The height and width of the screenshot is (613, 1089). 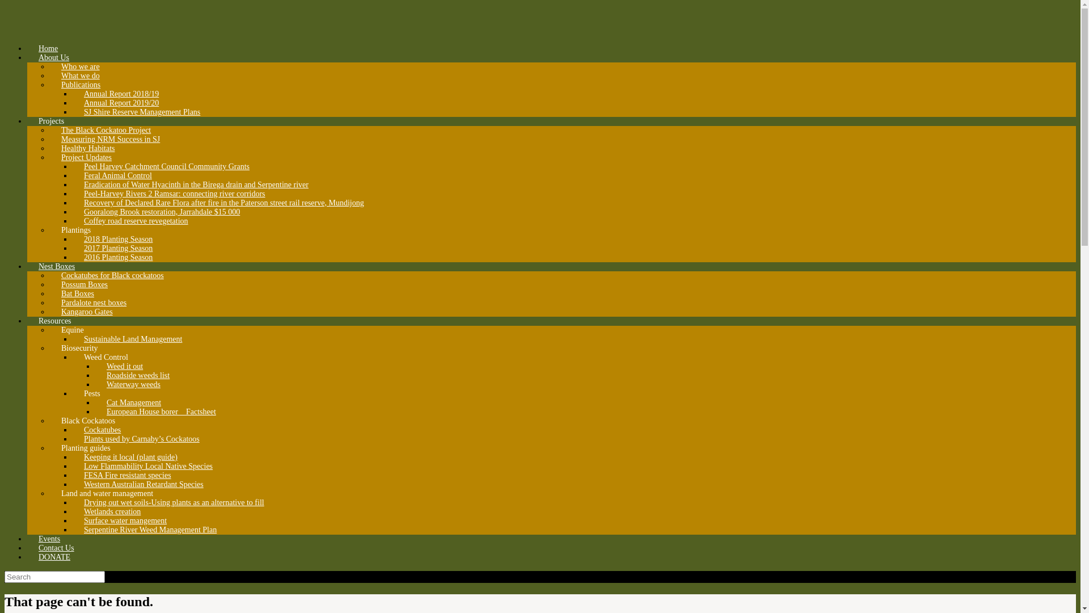 I want to click on Waterway weeds, so click(x=134, y=385).